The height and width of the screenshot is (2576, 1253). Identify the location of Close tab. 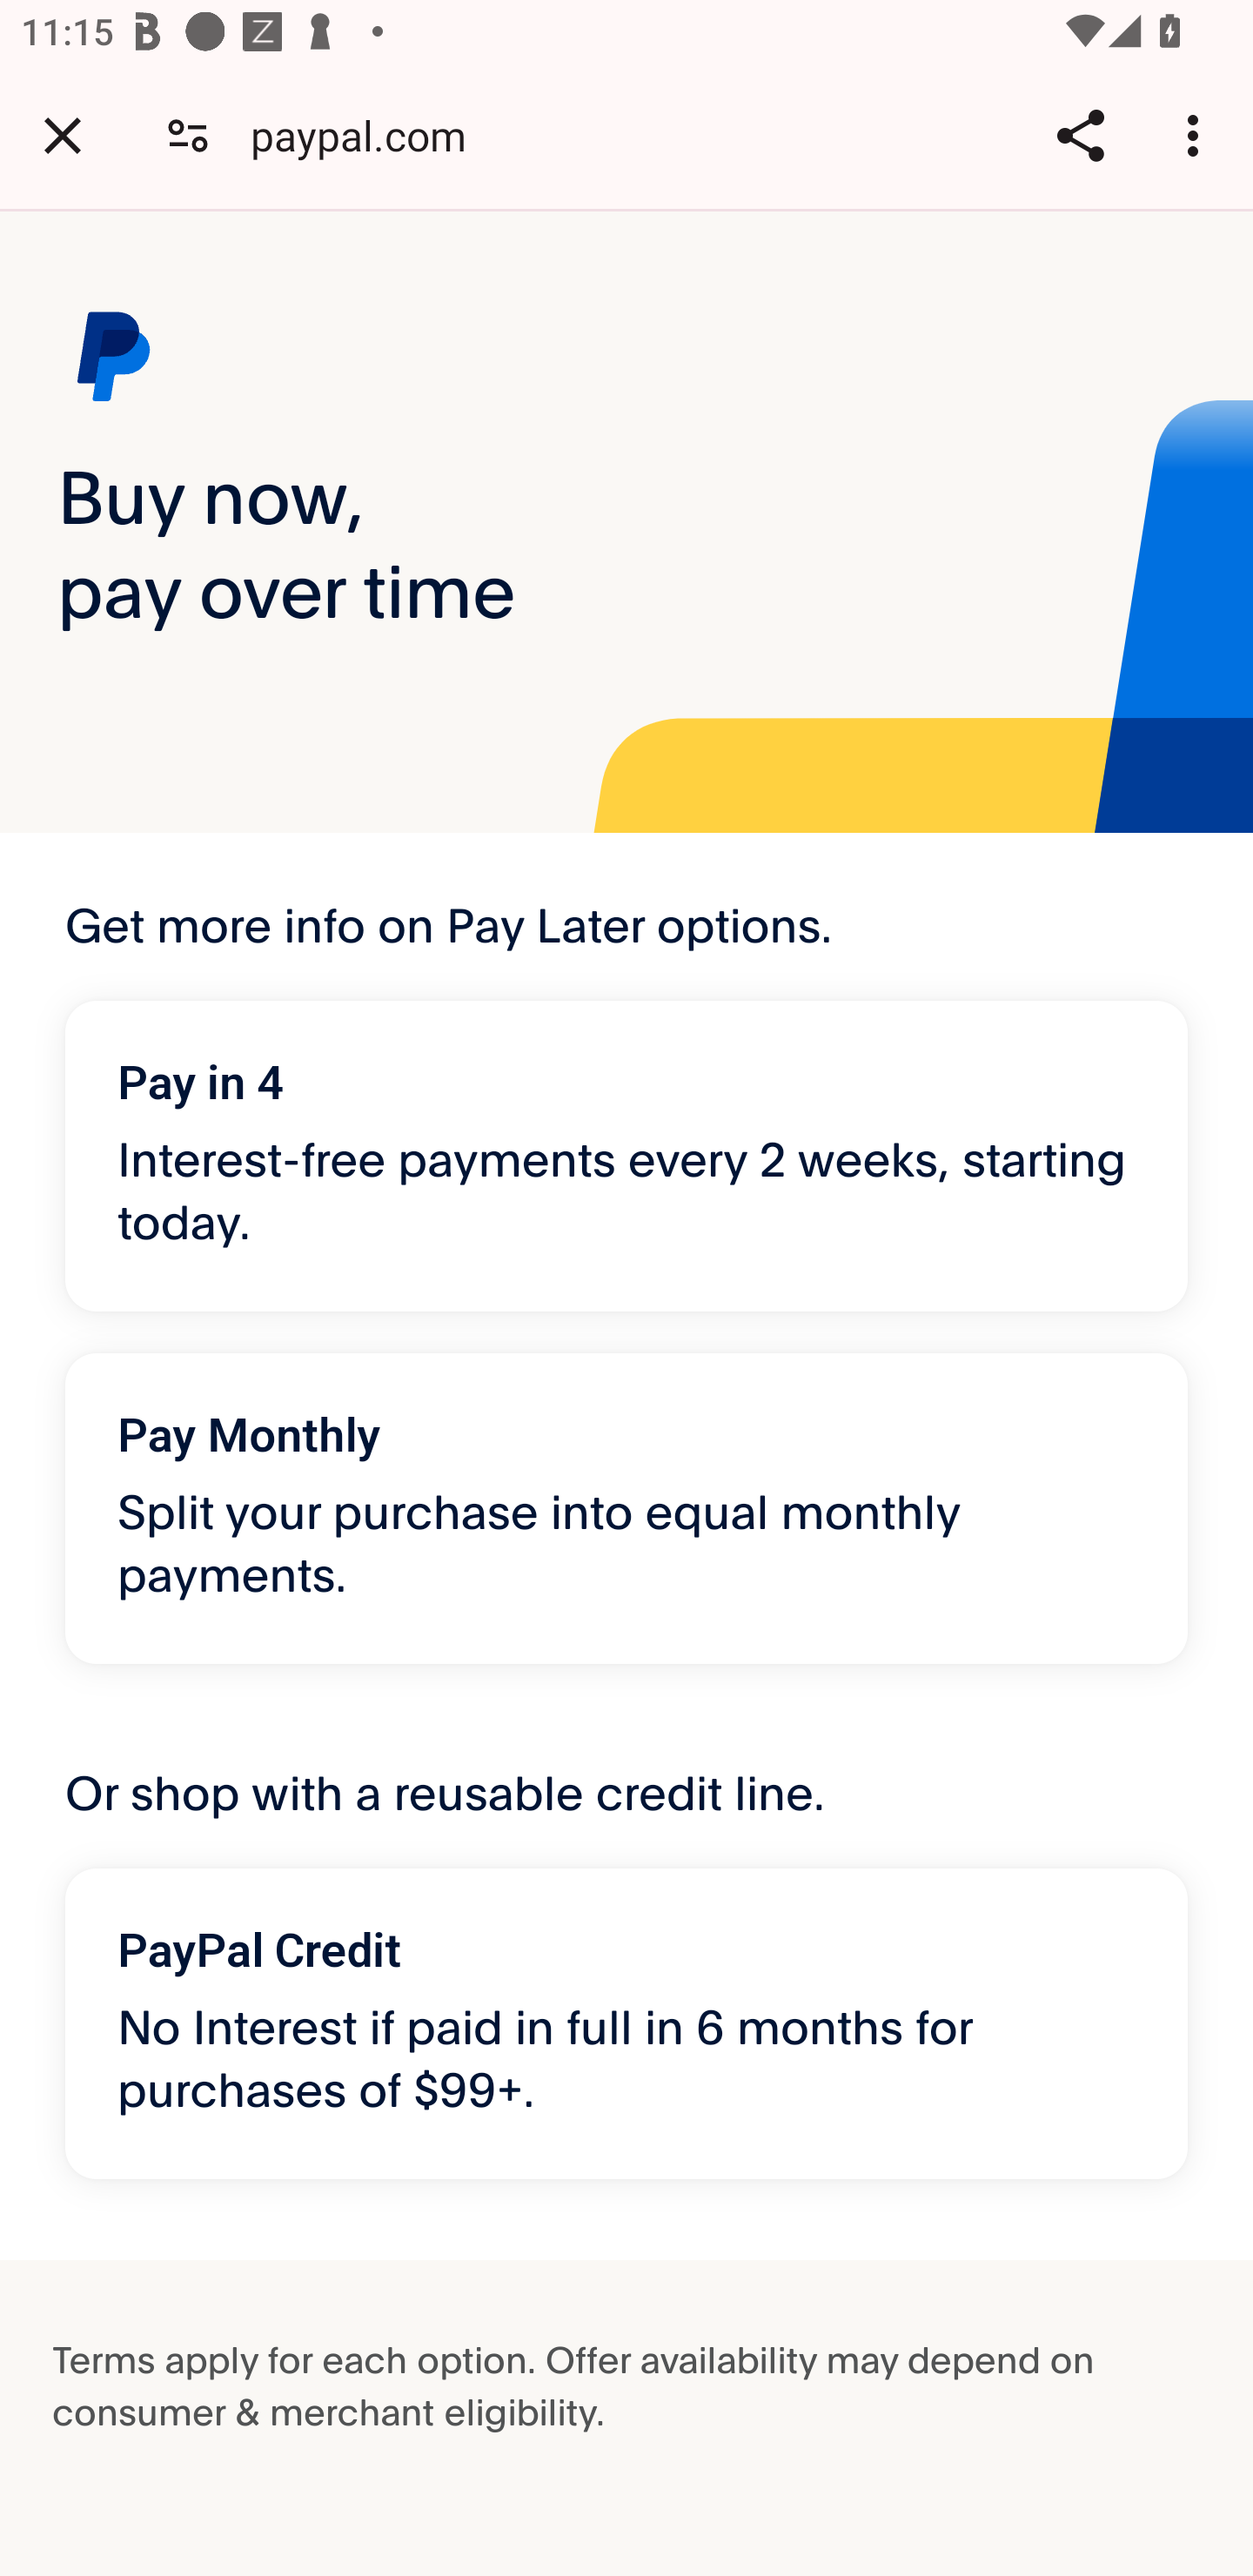
(63, 135).